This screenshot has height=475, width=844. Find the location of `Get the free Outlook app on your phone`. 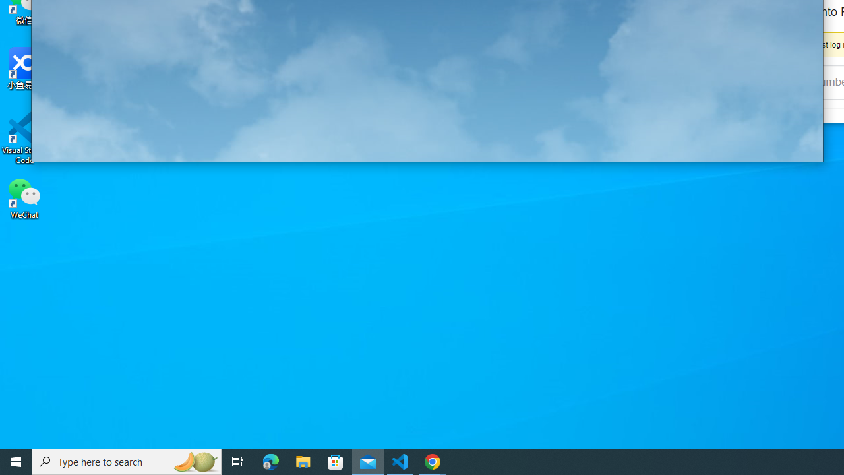

Get the free Outlook app on your phone is located at coordinates (117, 112).